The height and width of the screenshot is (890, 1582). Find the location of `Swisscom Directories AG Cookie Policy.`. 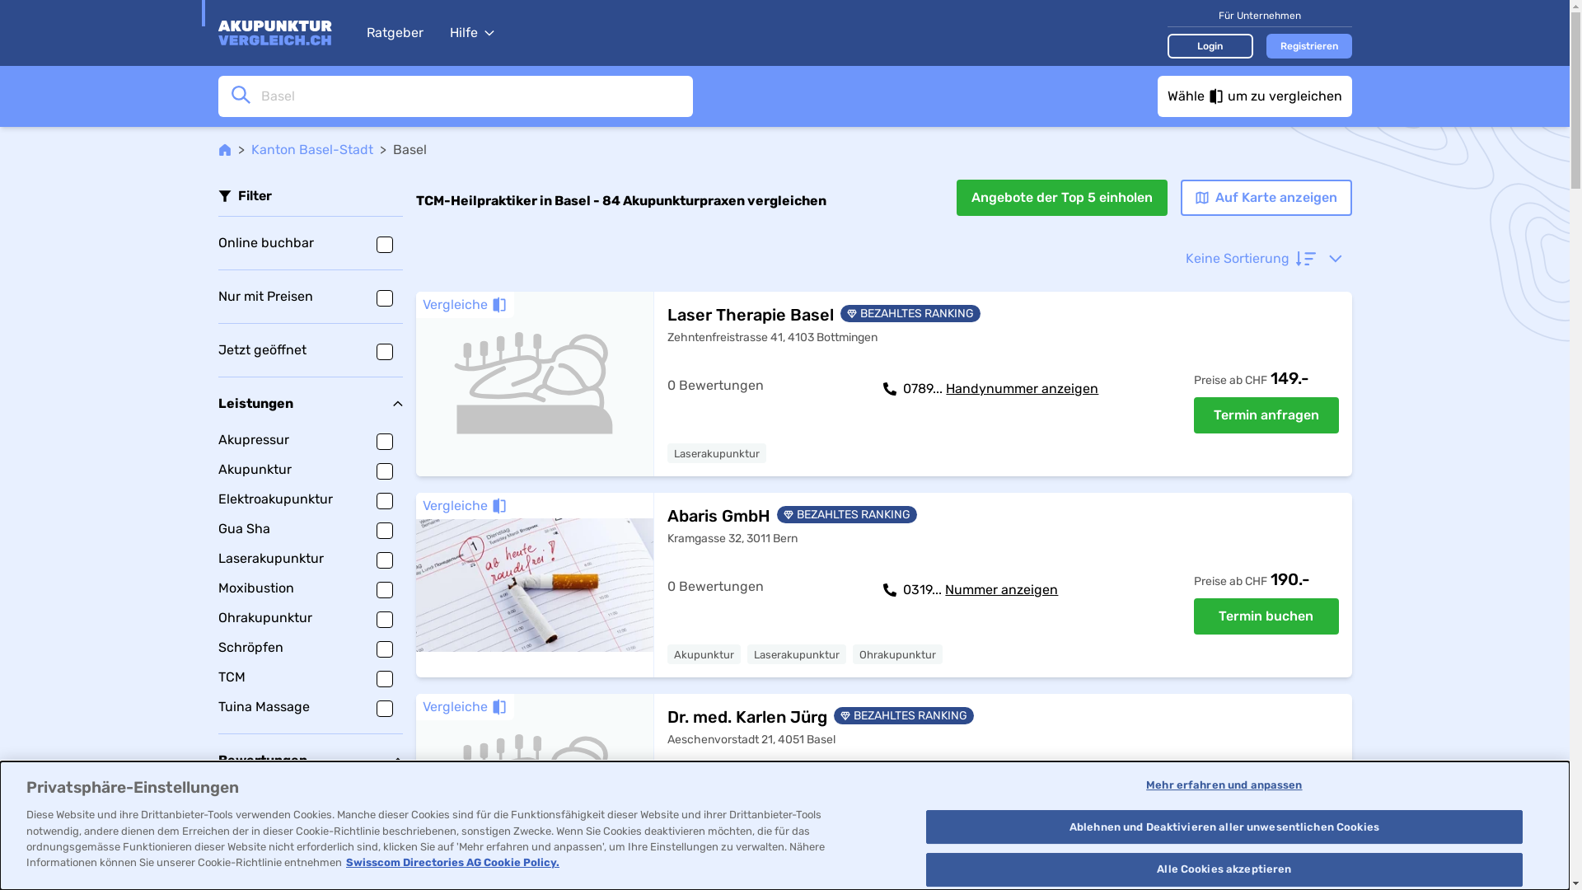

Swisscom Directories AG Cookie Policy. is located at coordinates (453, 862).